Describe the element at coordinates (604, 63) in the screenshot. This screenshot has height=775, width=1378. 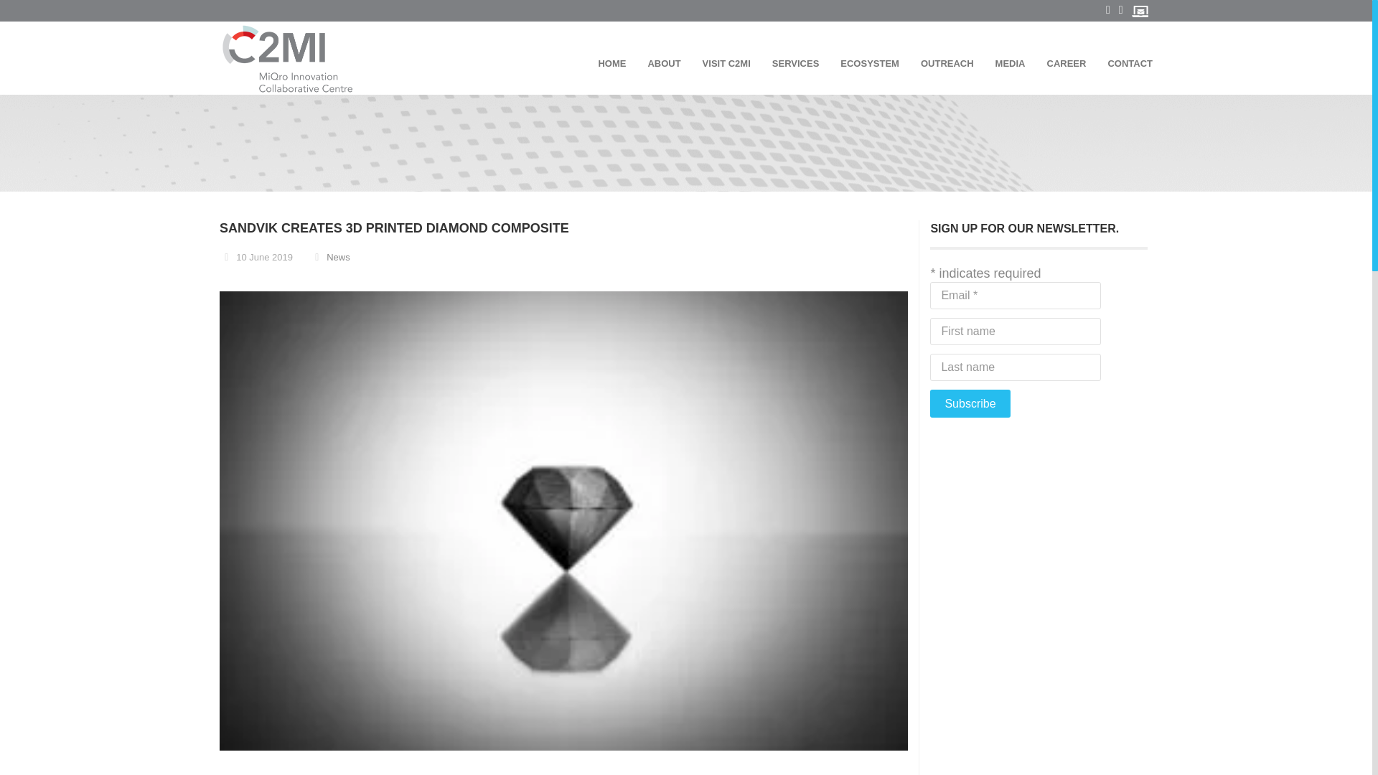
I see `HOME` at that location.